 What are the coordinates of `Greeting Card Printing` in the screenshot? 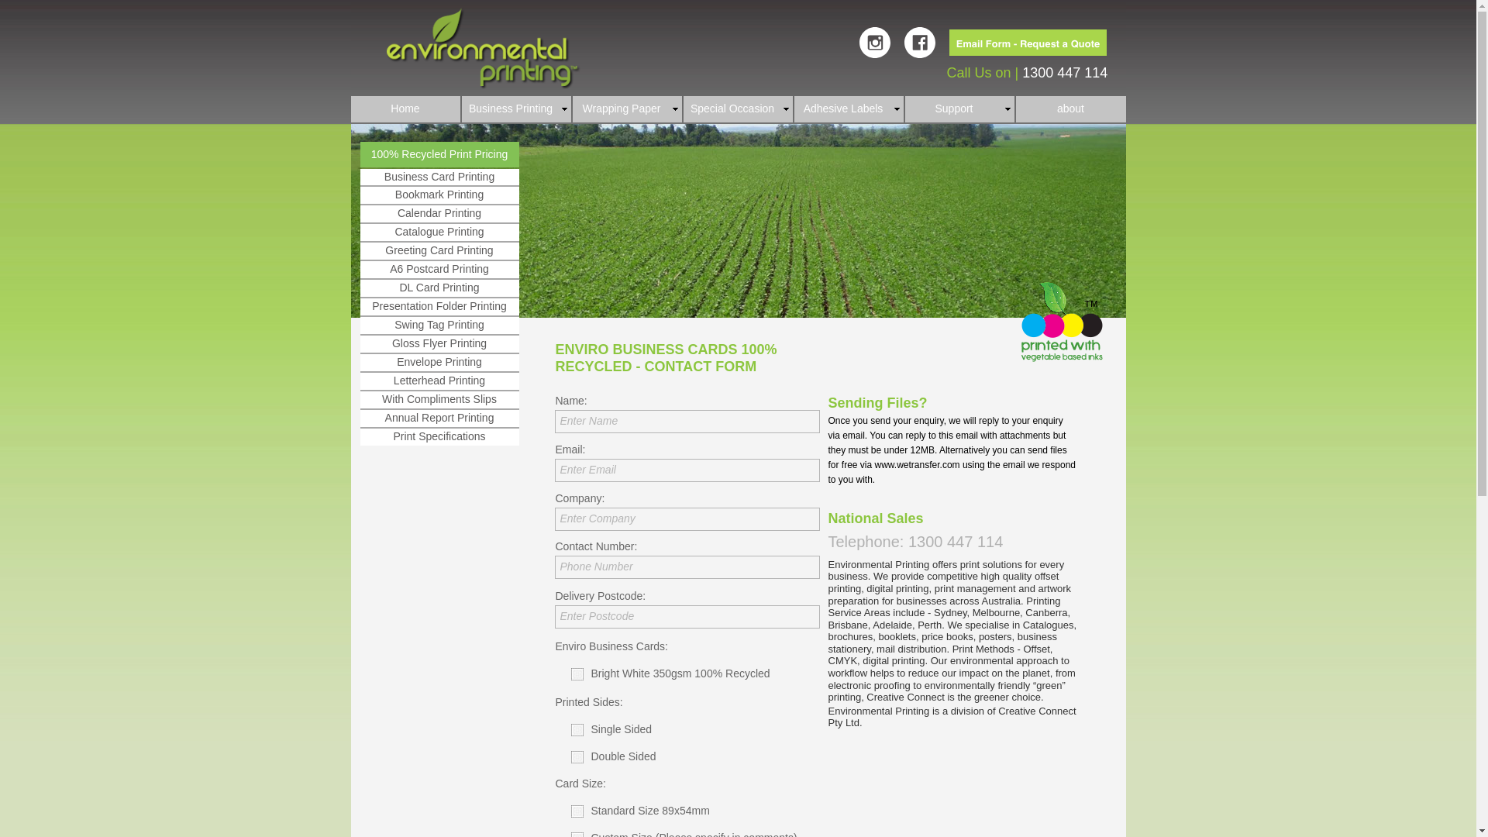 It's located at (439, 251).